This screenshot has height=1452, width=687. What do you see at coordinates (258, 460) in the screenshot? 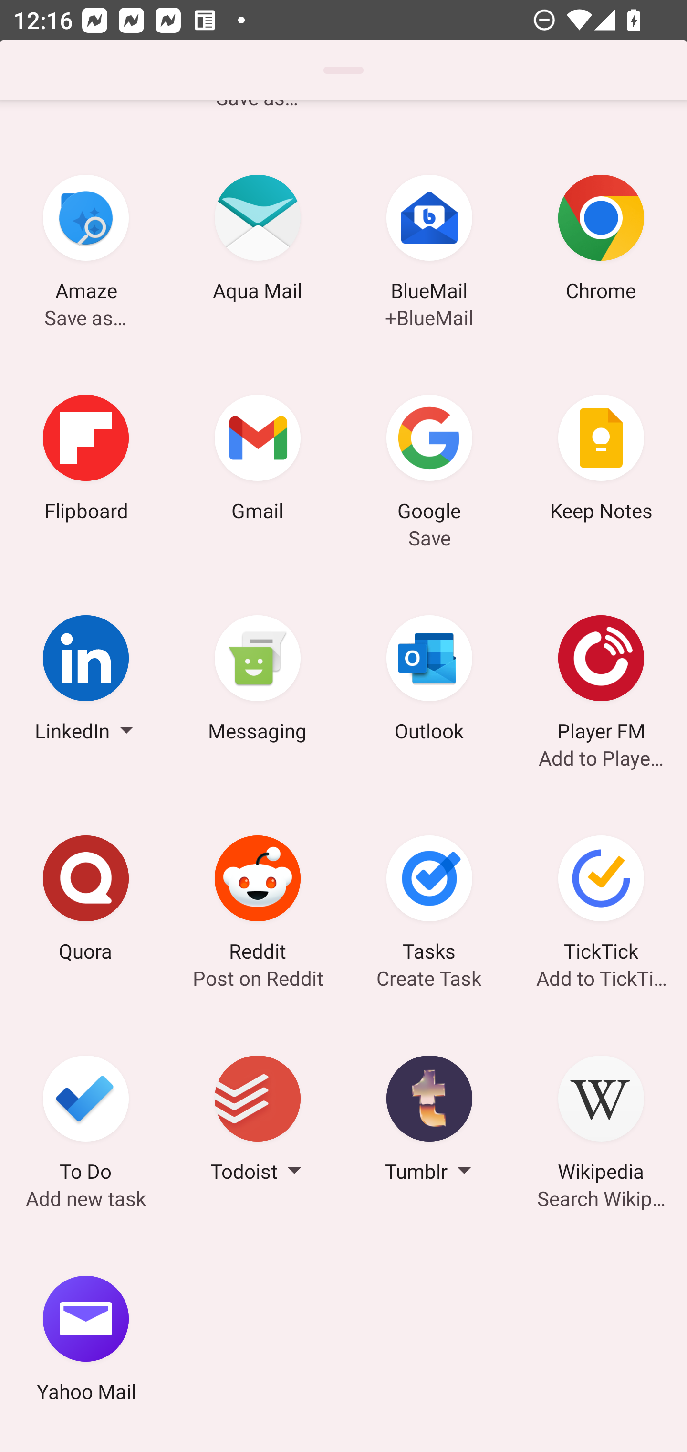
I see `Gmail` at bounding box center [258, 460].